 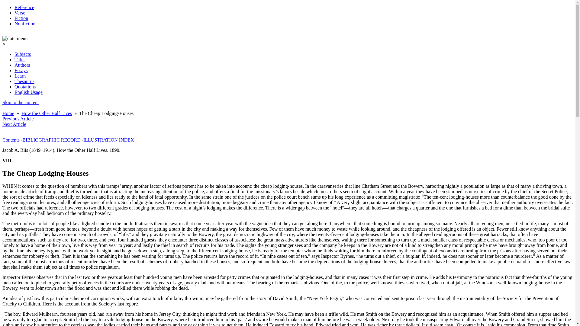 I want to click on Quotations, so click(x=25, y=86).